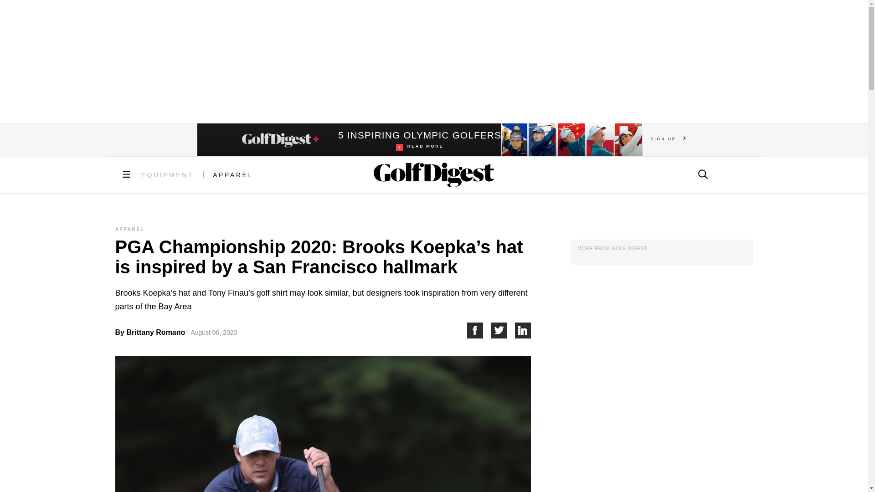 The height and width of the screenshot is (492, 875). I want to click on Share on Facebook, so click(668, 138).